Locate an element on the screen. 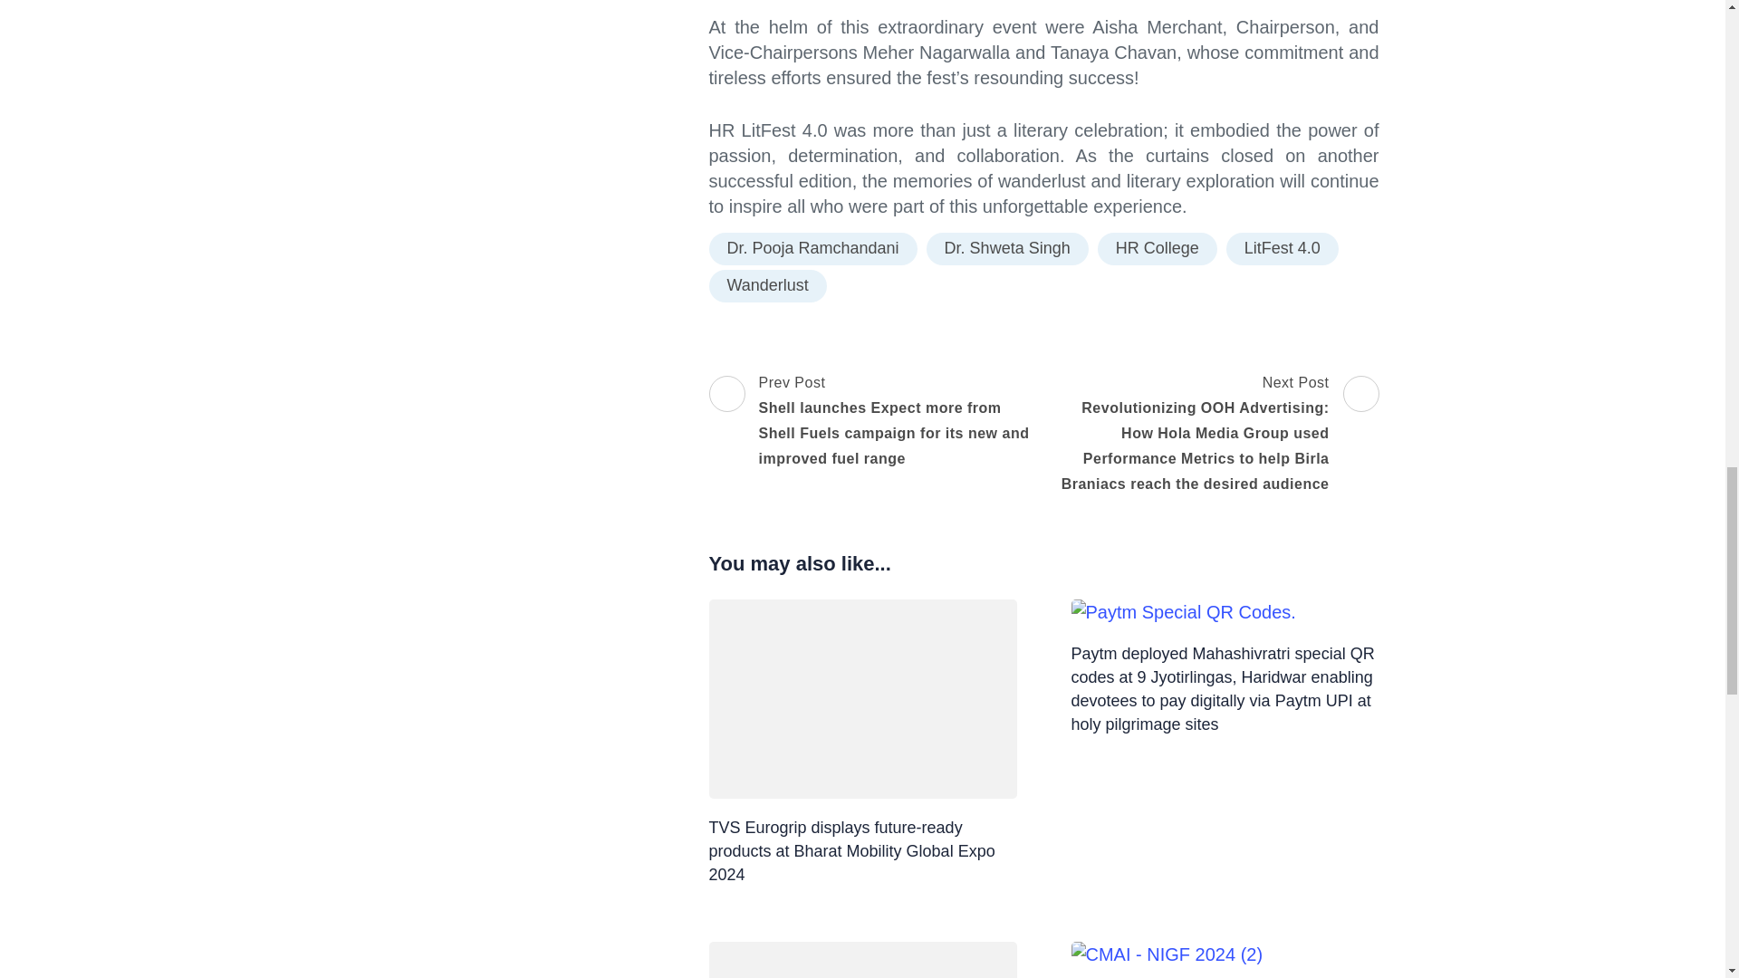 This screenshot has width=1739, height=978. Wanderlust is located at coordinates (766, 286).